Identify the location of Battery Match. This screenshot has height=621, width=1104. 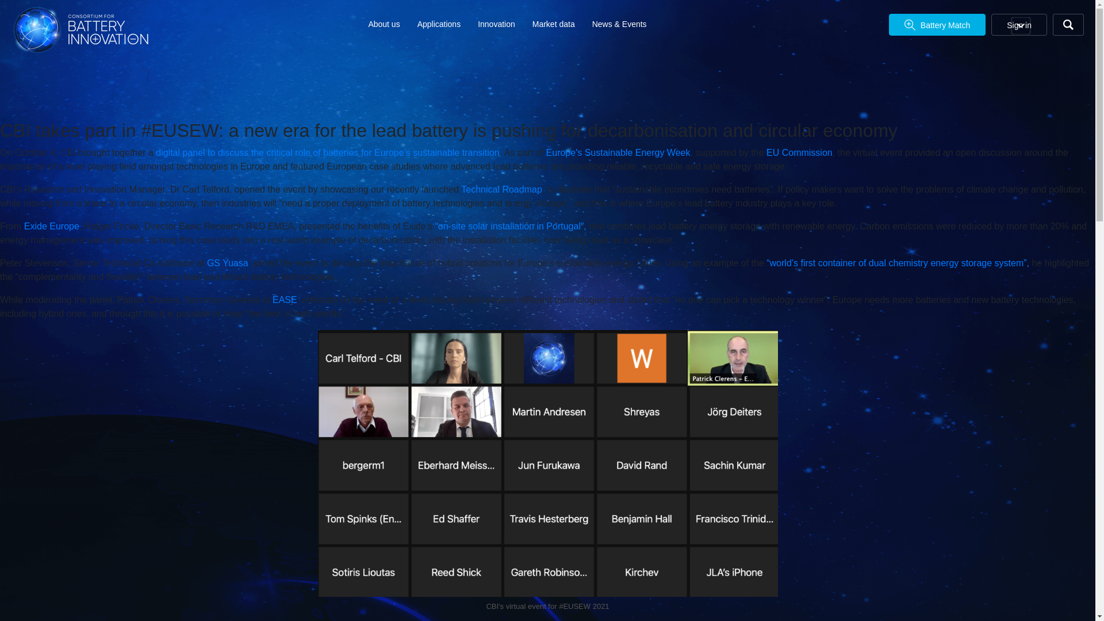
(937, 24).